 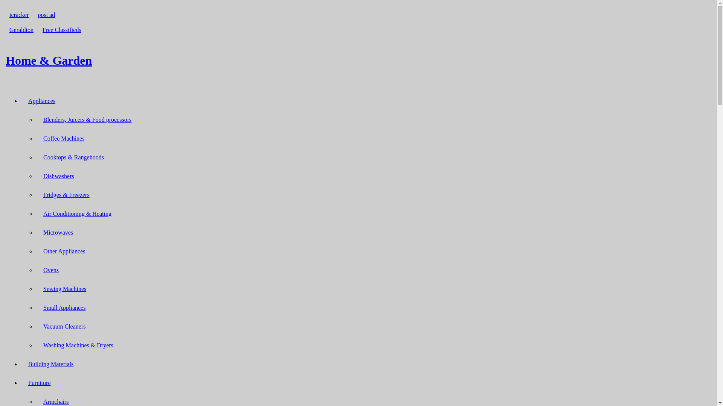 I want to click on Small Appliances, so click(x=64, y=308).